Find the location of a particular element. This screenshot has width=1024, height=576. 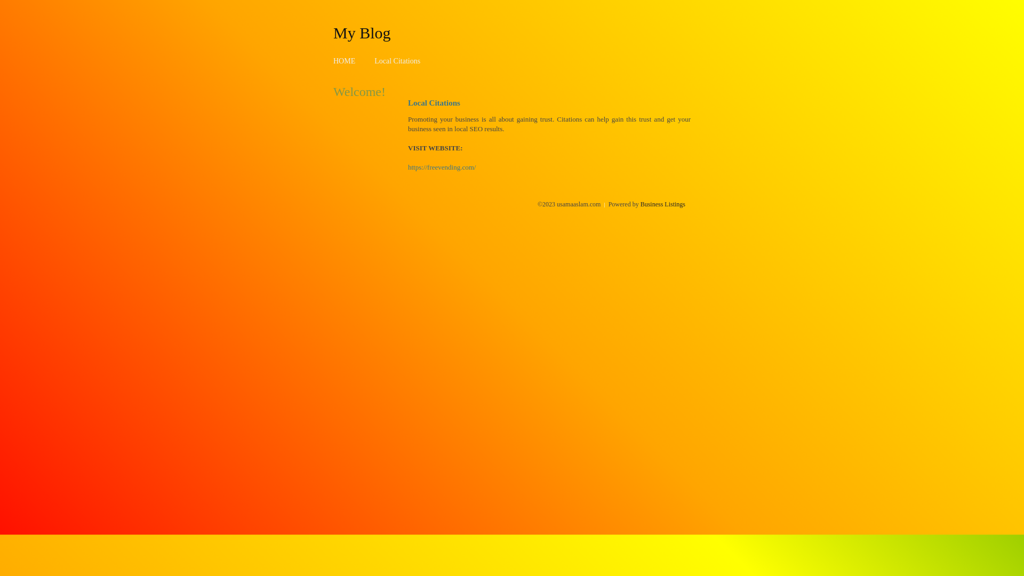

Business Listings is located at coordinates (663, 204).